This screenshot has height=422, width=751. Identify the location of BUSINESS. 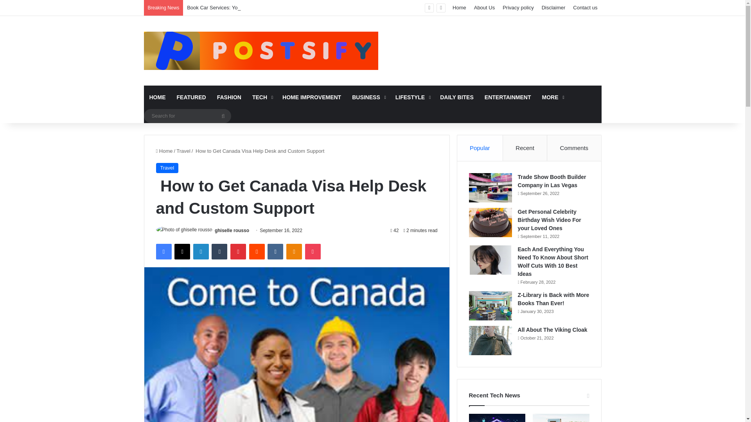
(368, 97).